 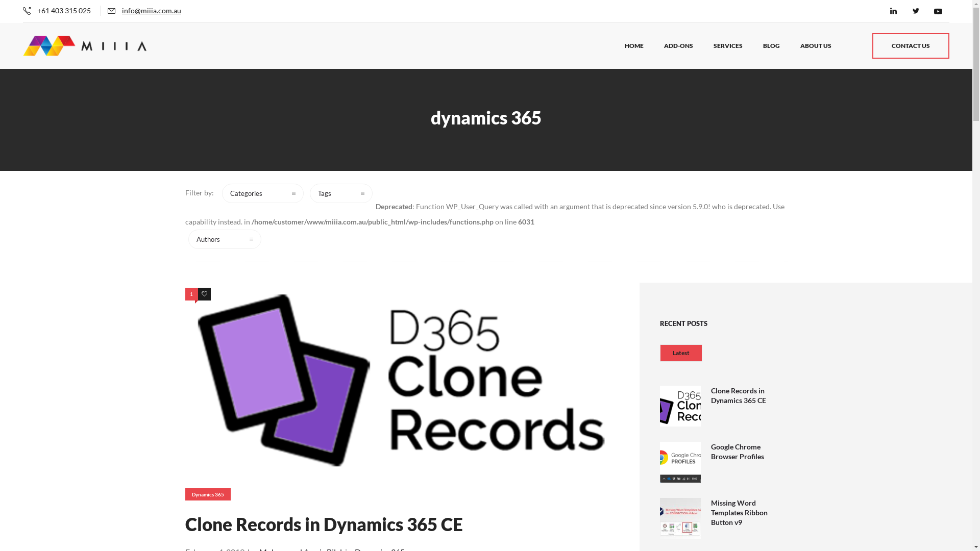 What do you see at coordinates (911, 46) in the screenshot?
I see `CONTACT US` at bounding box center [911, 46].